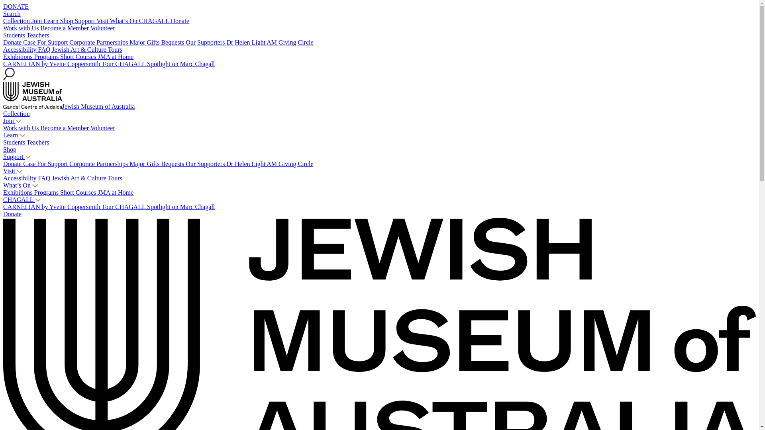  Describe the element at coordinates (22, 128) in the screenshot. I see `Work with Us` at that location.